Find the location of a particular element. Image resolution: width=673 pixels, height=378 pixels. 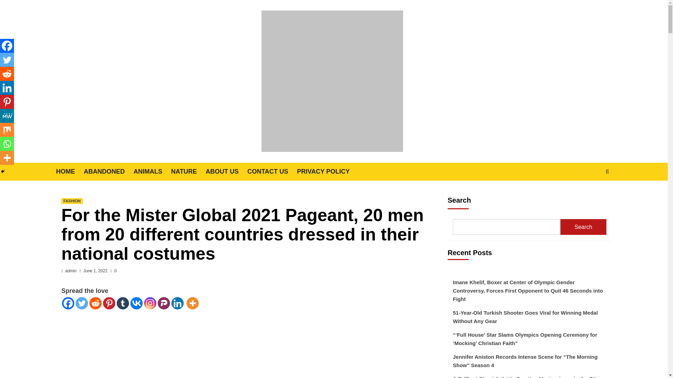

Search is located at coordinates (591, 193).